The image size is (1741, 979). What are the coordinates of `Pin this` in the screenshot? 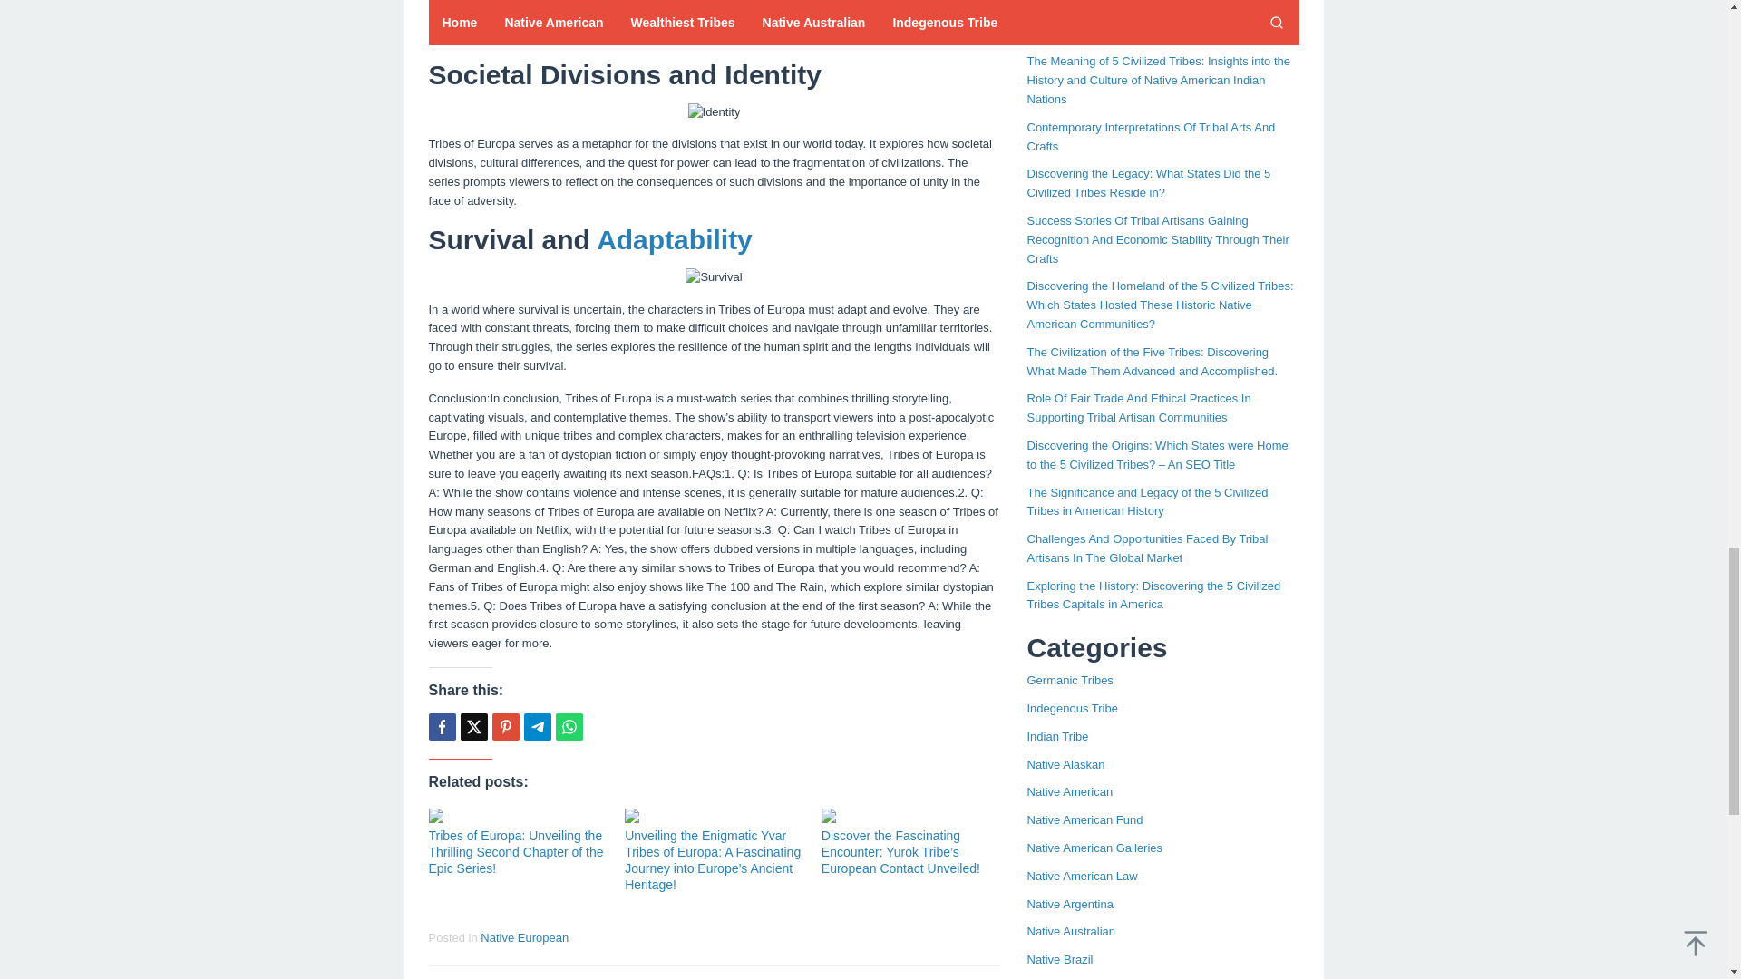 It's located at (504, 727).